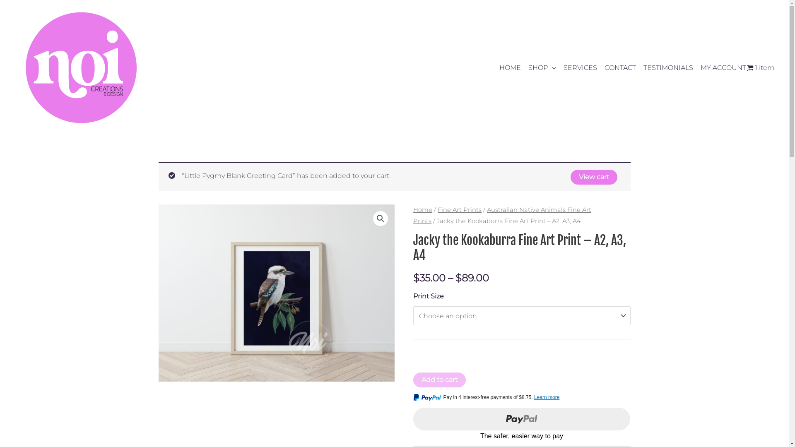 The image size is (795, 447). I want to click on HOME, so click(507, 68).